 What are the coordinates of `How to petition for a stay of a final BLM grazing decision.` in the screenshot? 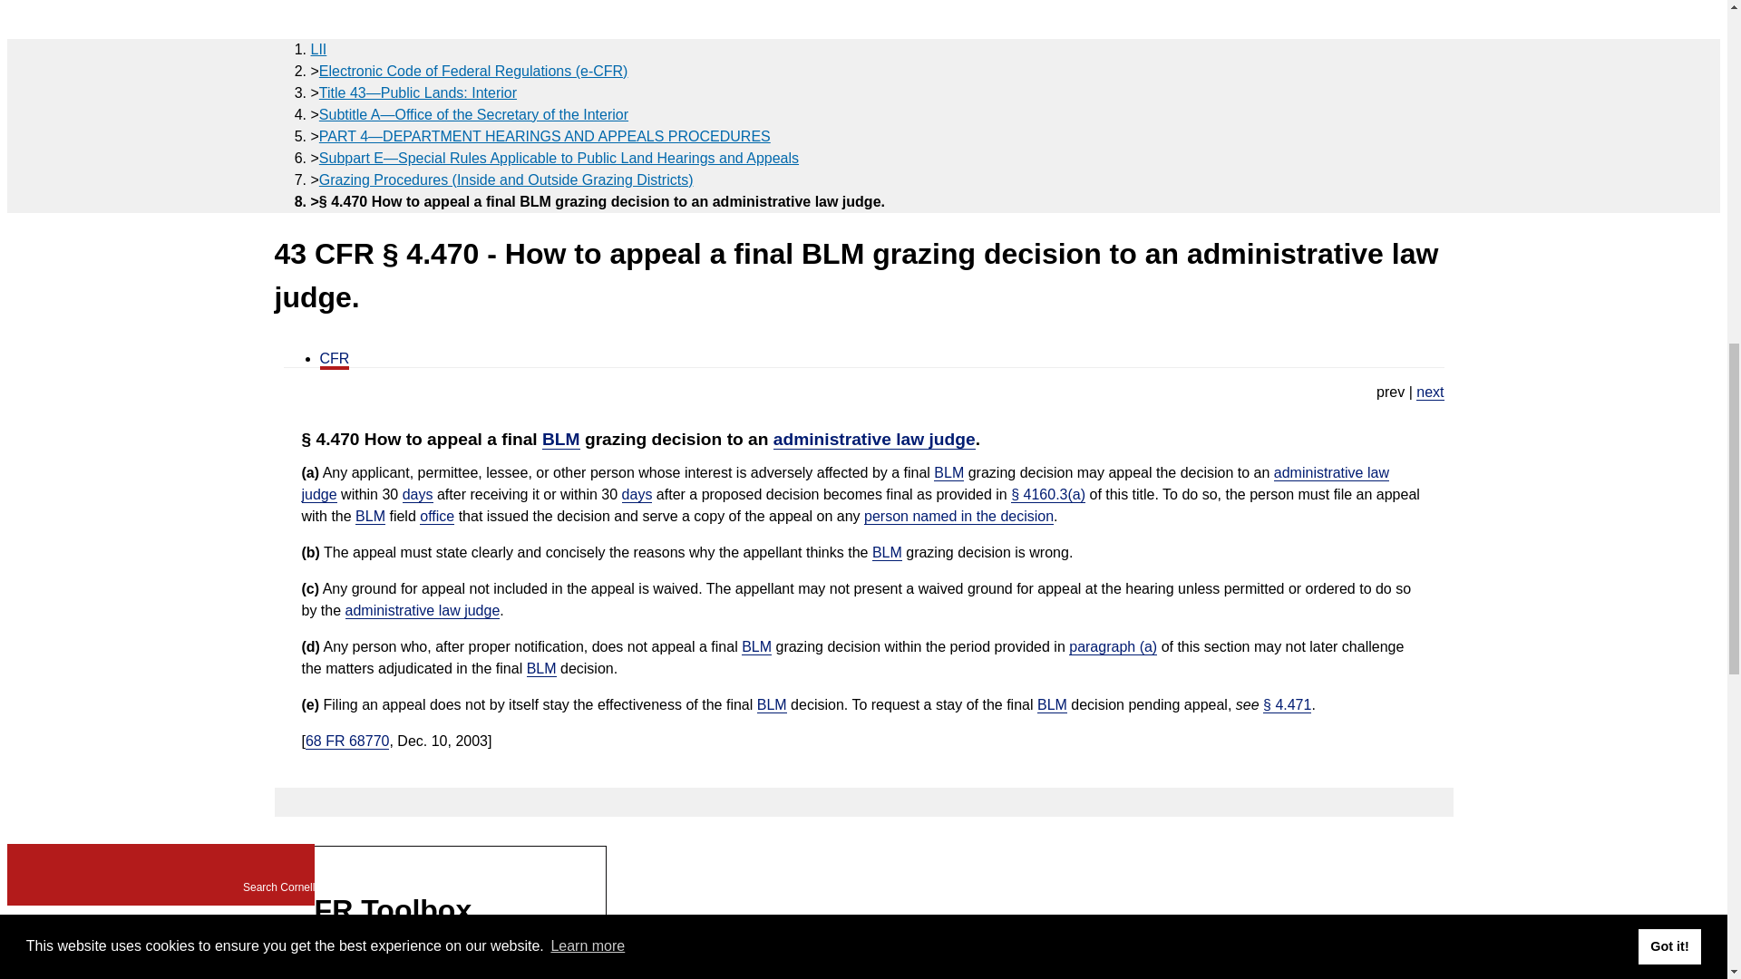 It's located at (1429, 392).